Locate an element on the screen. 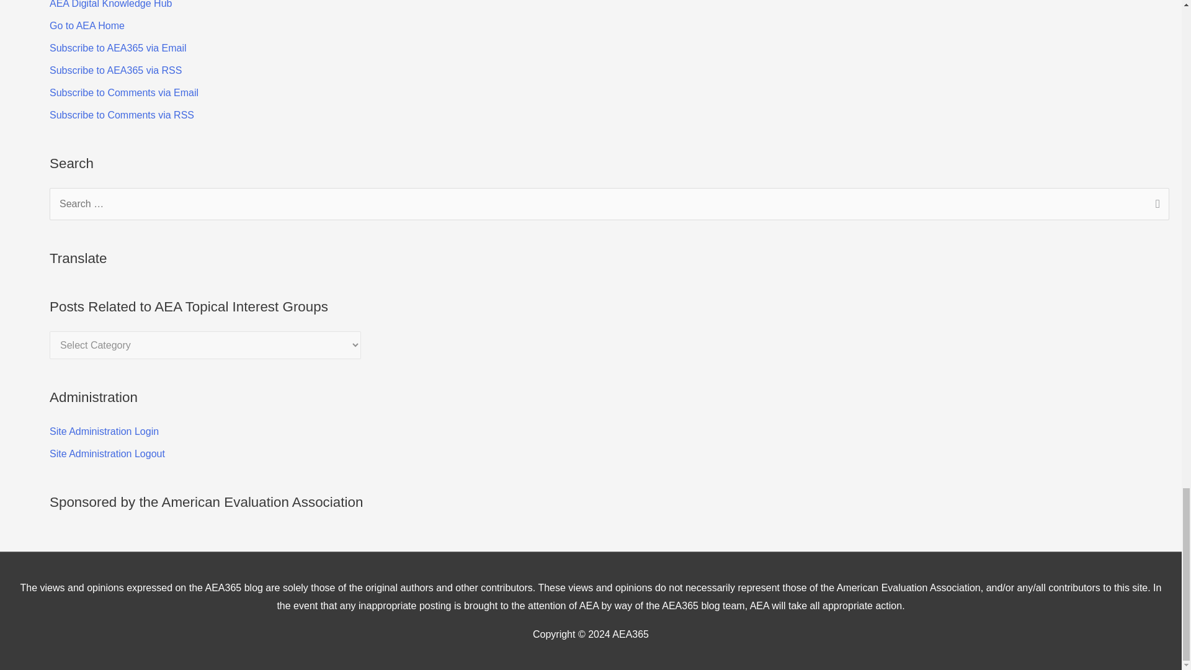 The width and height of the screenshot is (1191, 670). Go to AEA Home is located at coordinates (87, 25).